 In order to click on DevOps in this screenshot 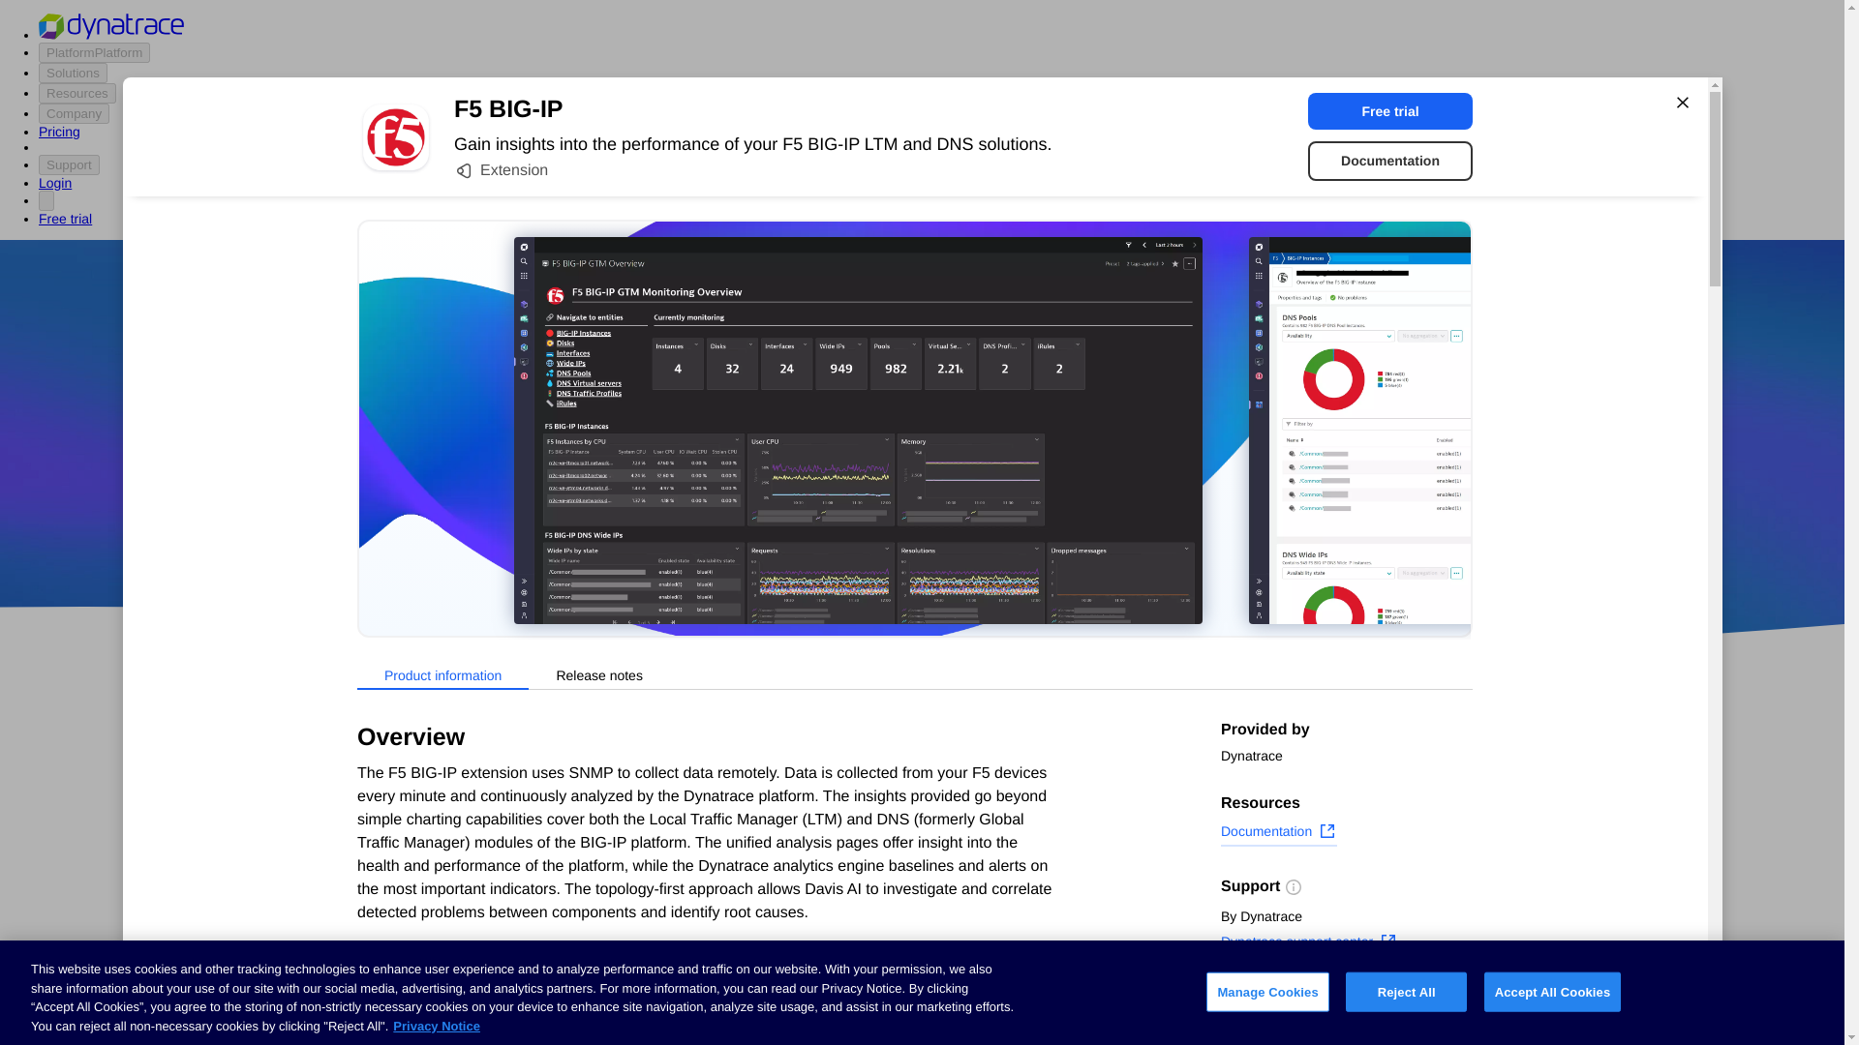, I will do `click(1058, 534)`.